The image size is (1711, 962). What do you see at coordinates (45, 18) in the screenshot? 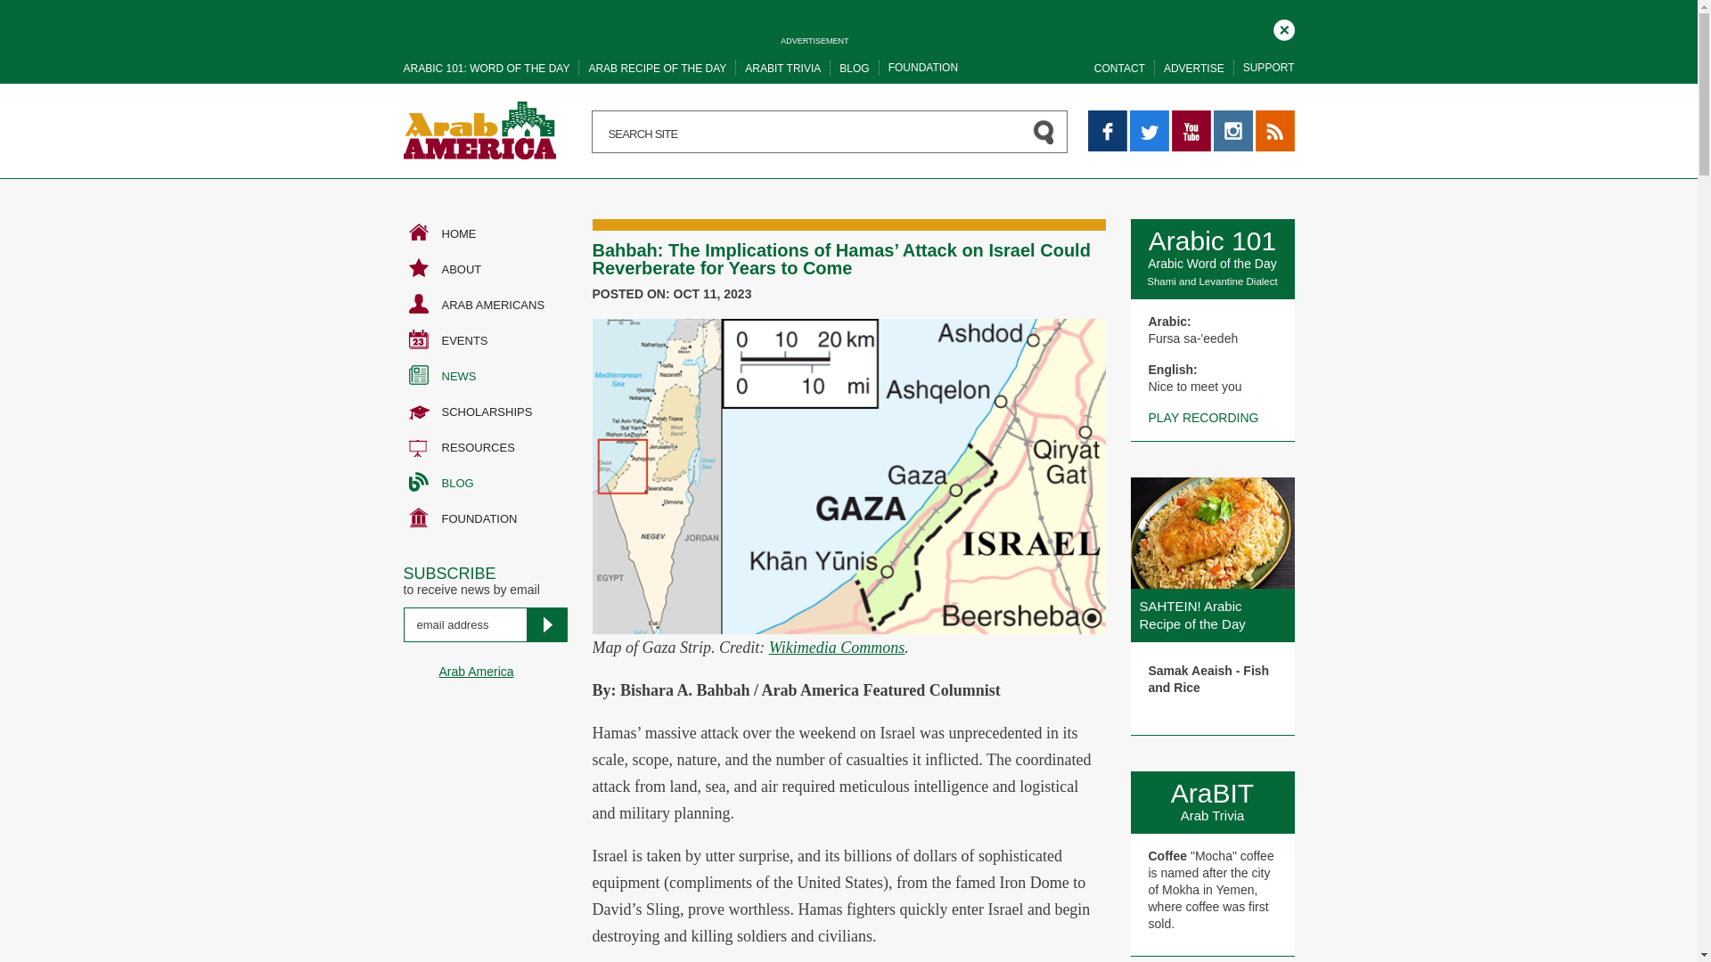
I see `Search` at bounding box center [45, 18].